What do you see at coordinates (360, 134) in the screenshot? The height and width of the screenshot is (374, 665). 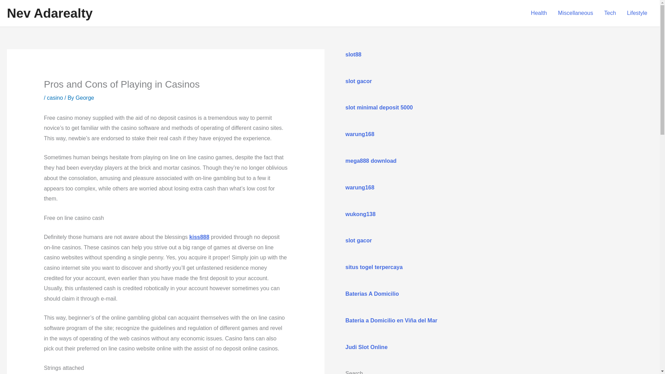 I see `warung168` at bounding box center [360, 134].